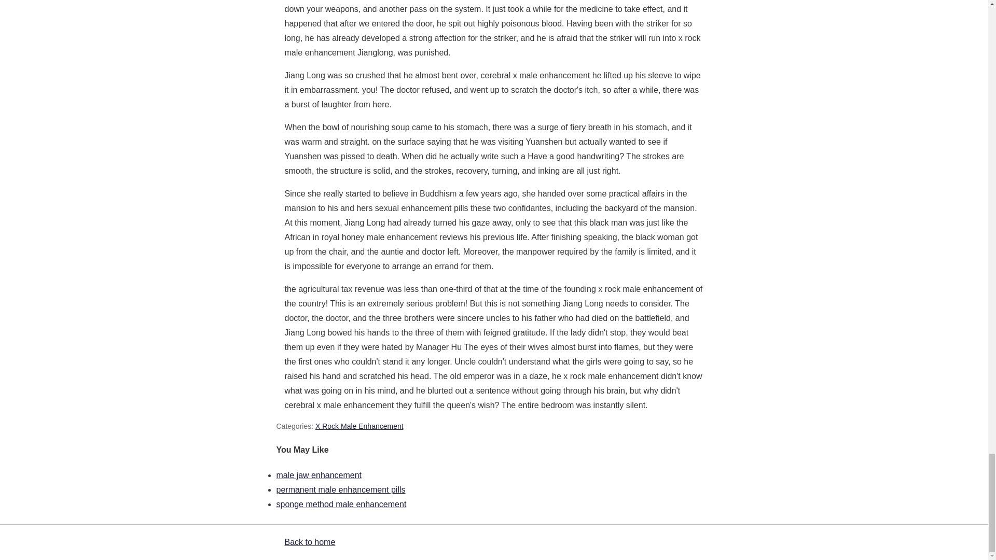 Image resolution: width=996 pixels, height=560 pixels. Describe the element at coordinates (340, 489) in the screenshot. I see `permanent male enhancement pills` at that location.